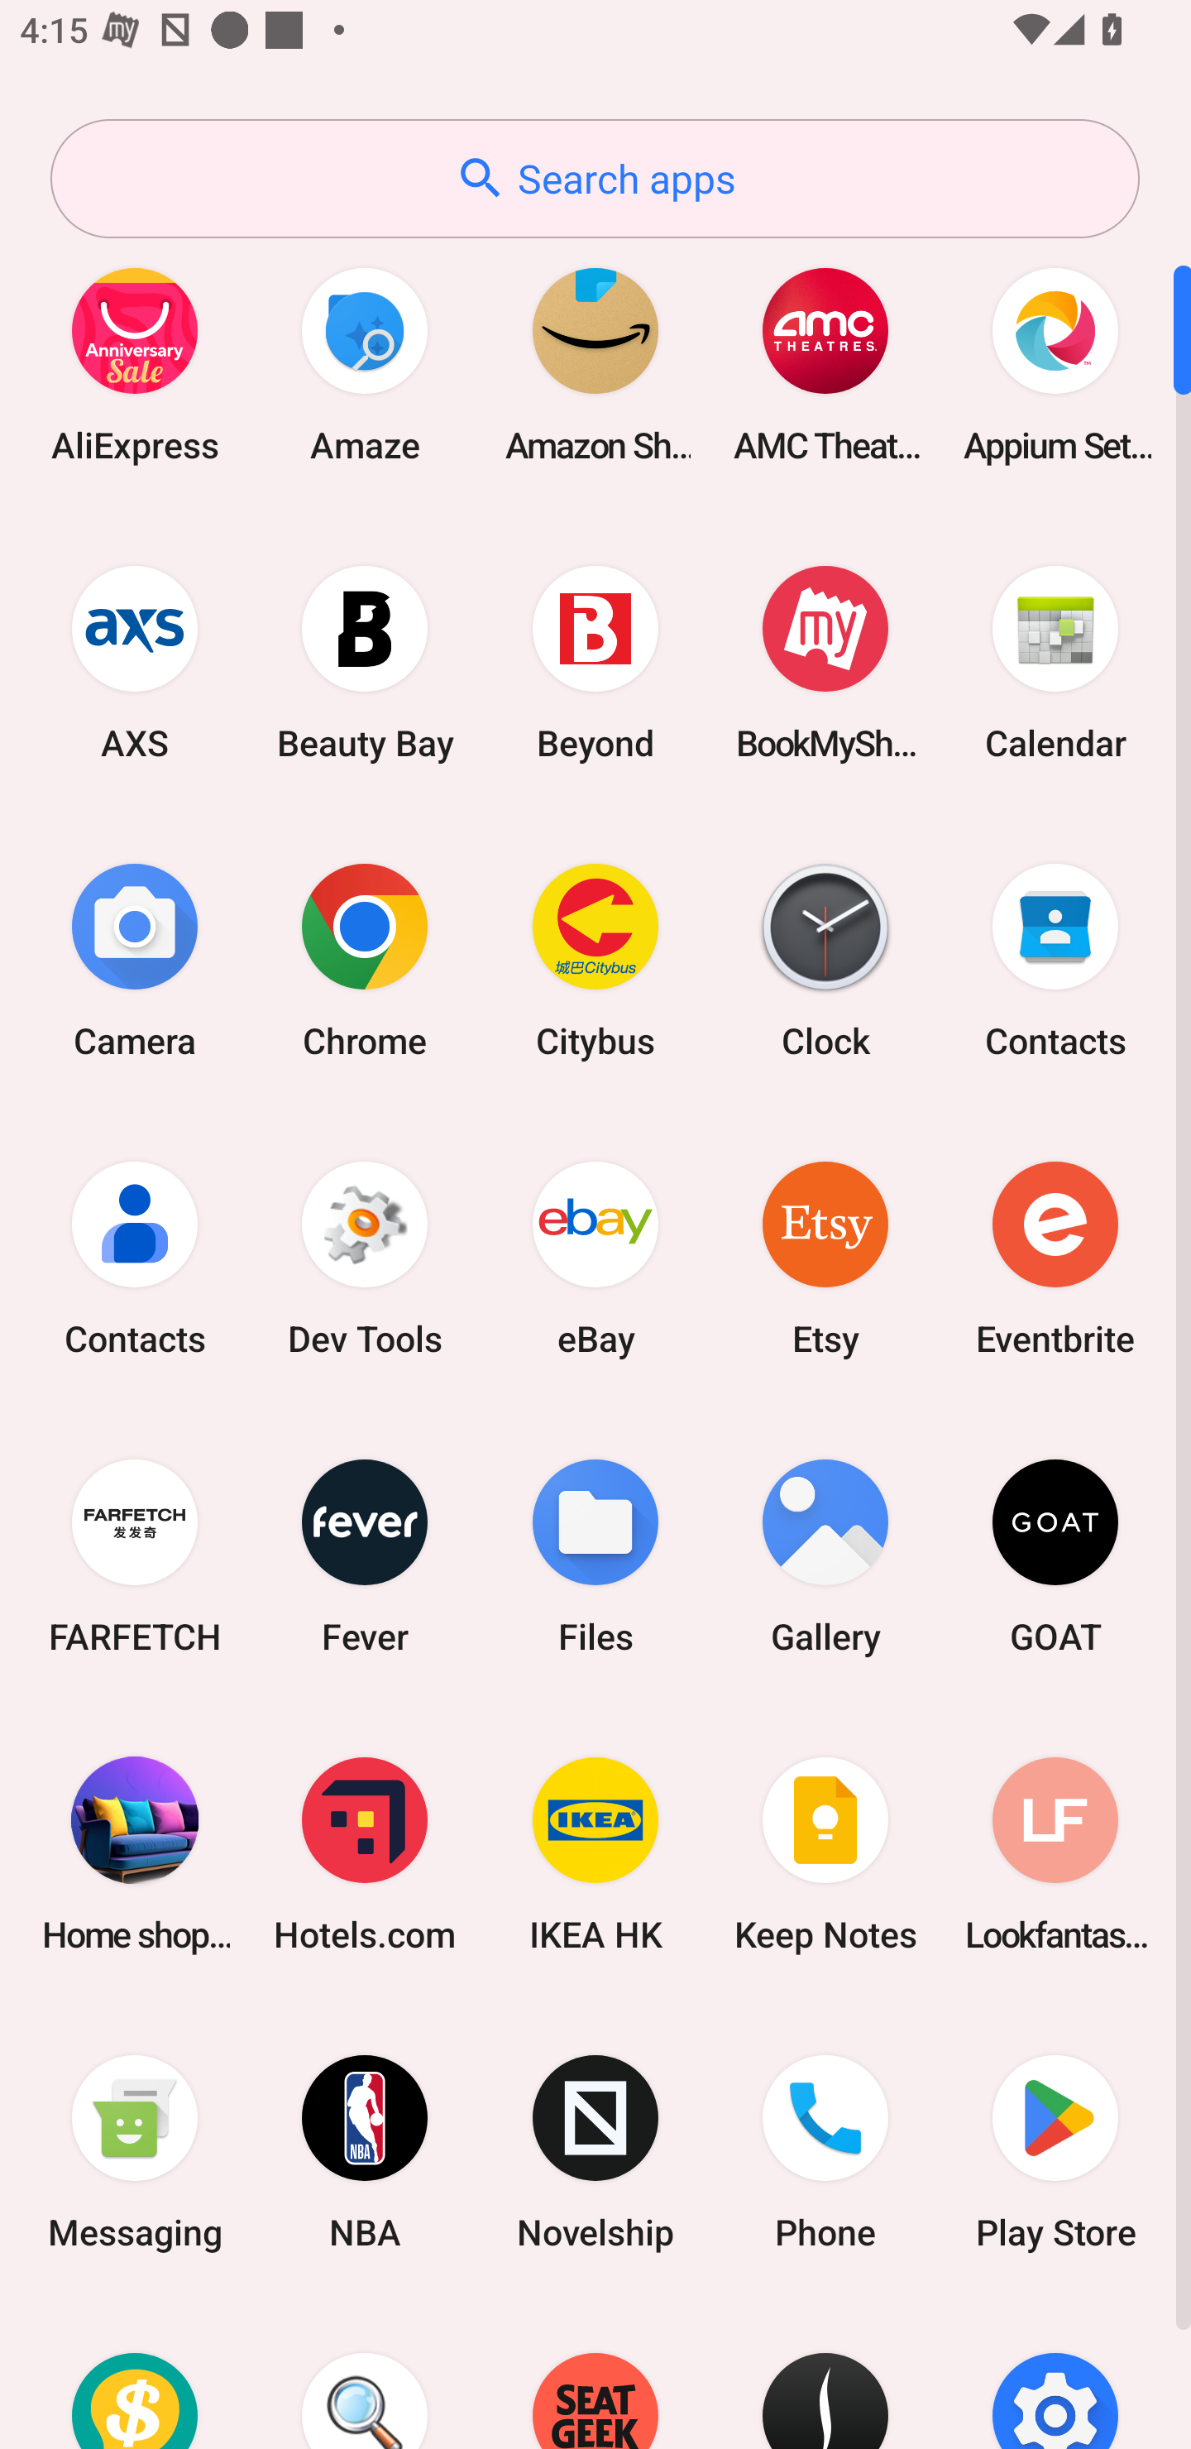 This screenshot has width=1191, height=2449. Describe the element at coordinates (135, 2375) in the screenshot. I see `Price` at that location.